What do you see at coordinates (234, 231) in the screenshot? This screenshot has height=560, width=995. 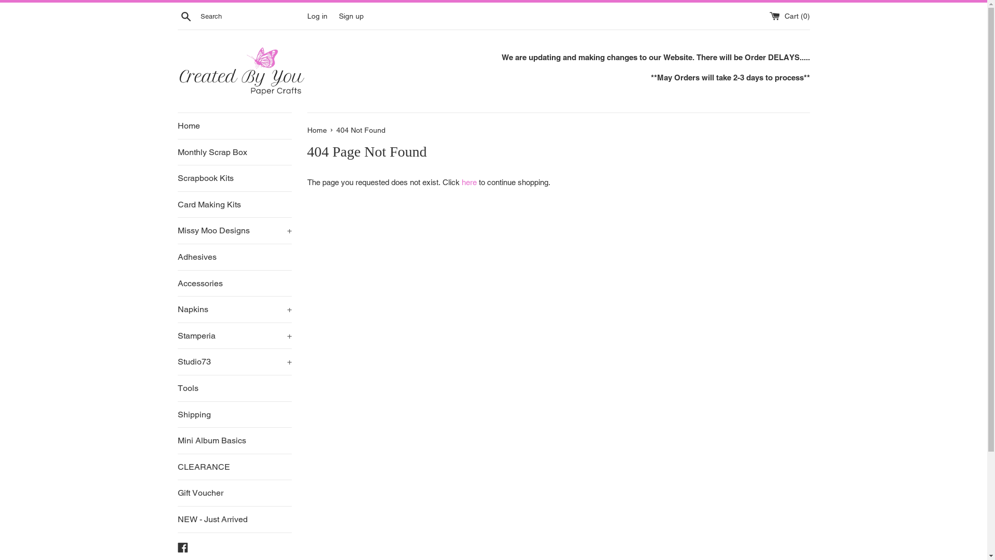 I see `Missy Moo Designs
+` at bounding box center [234, 231].